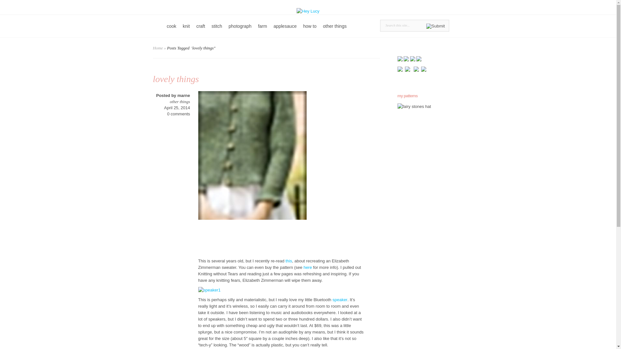 The height and width of the screenshot is (349, 621). What do you see at coordinates (340, 300) in the screenshot?
I see `speaker` at bounding box center [340, 300].